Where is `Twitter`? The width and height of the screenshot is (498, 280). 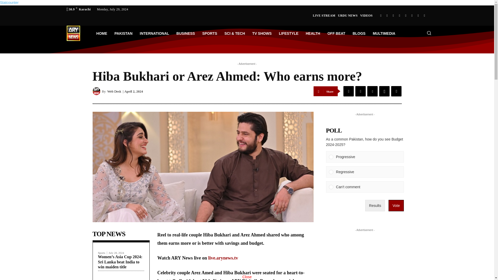
Twitter is located at coordinates (399, 16).